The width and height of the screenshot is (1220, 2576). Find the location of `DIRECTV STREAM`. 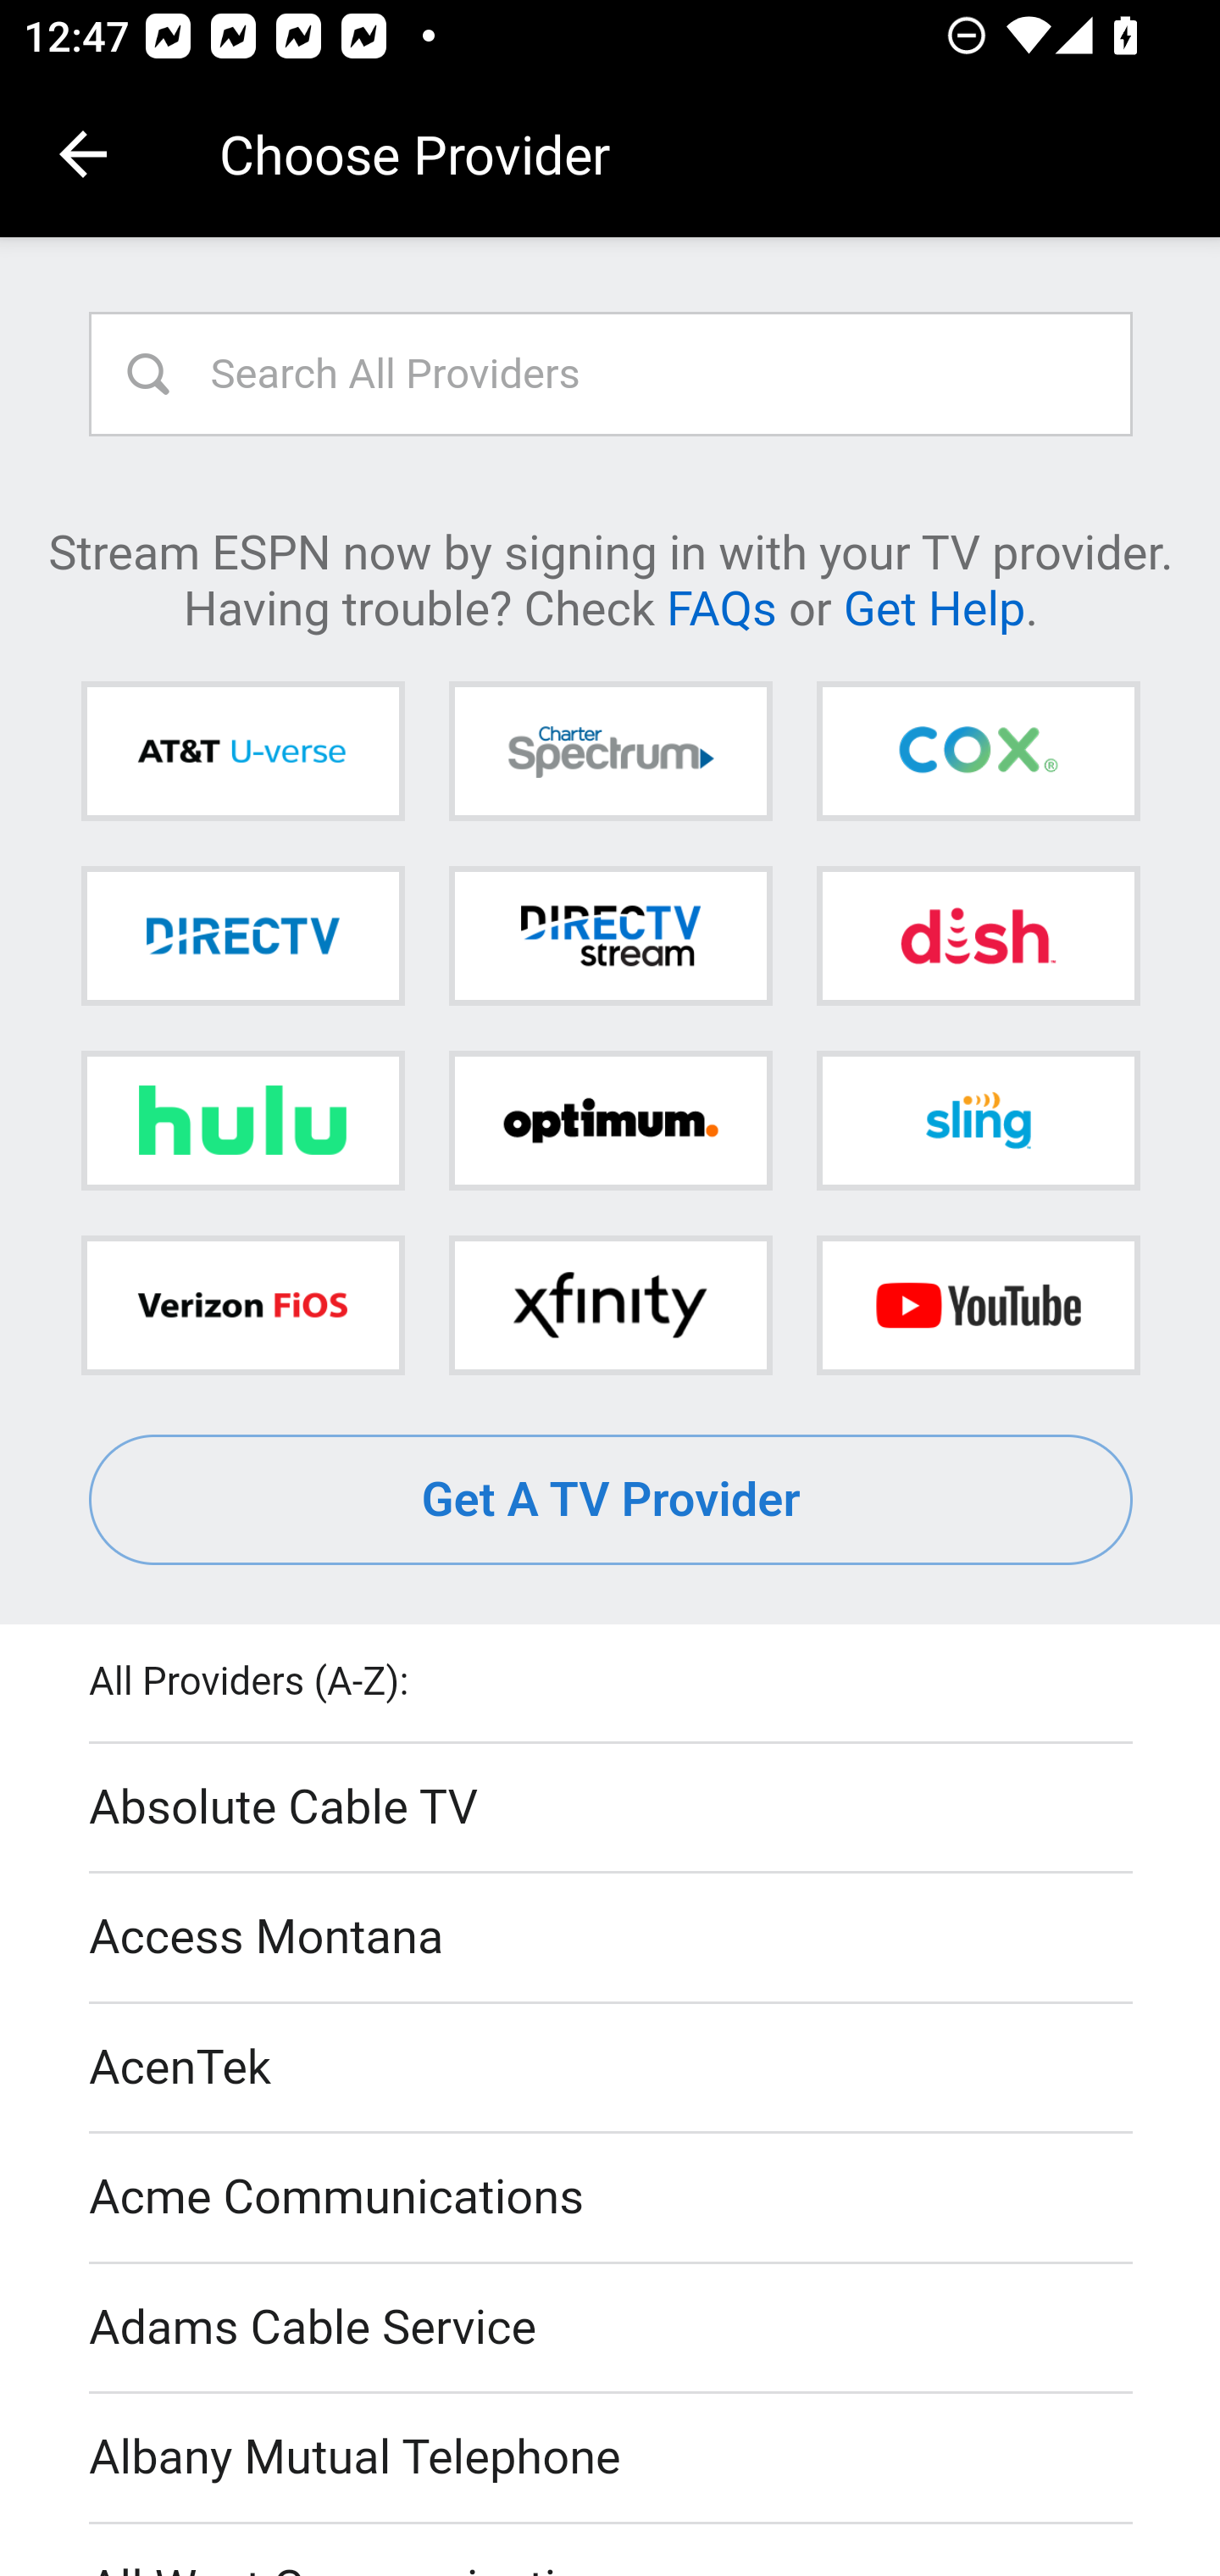

DIRECTV STREAM is located at coordinates (610, 935).